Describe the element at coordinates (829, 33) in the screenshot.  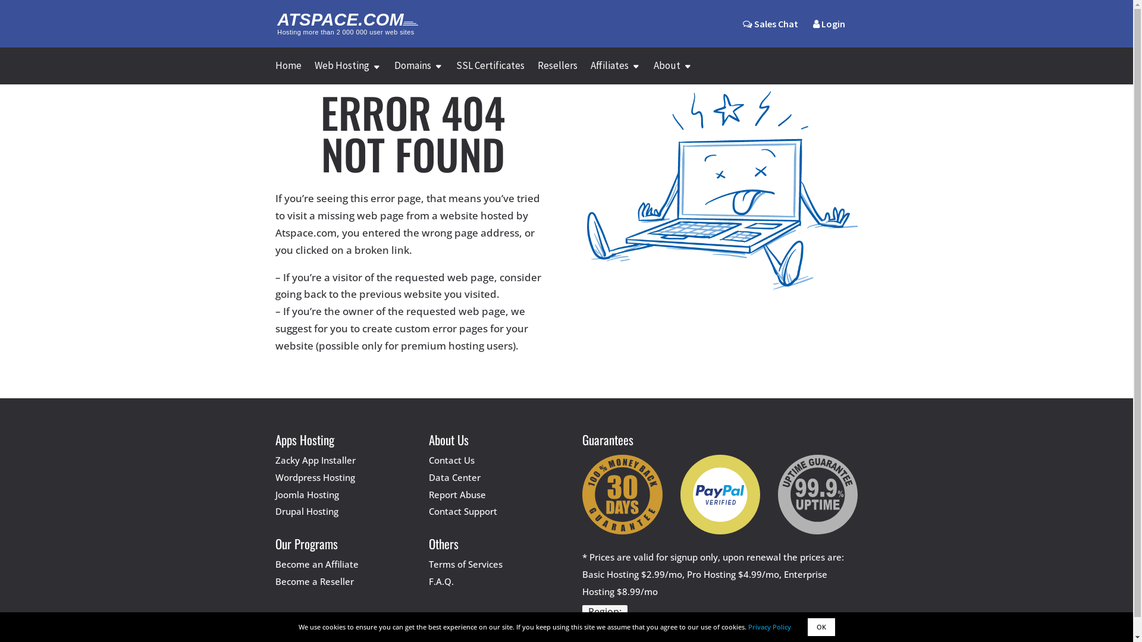
I see `Login` at that location.